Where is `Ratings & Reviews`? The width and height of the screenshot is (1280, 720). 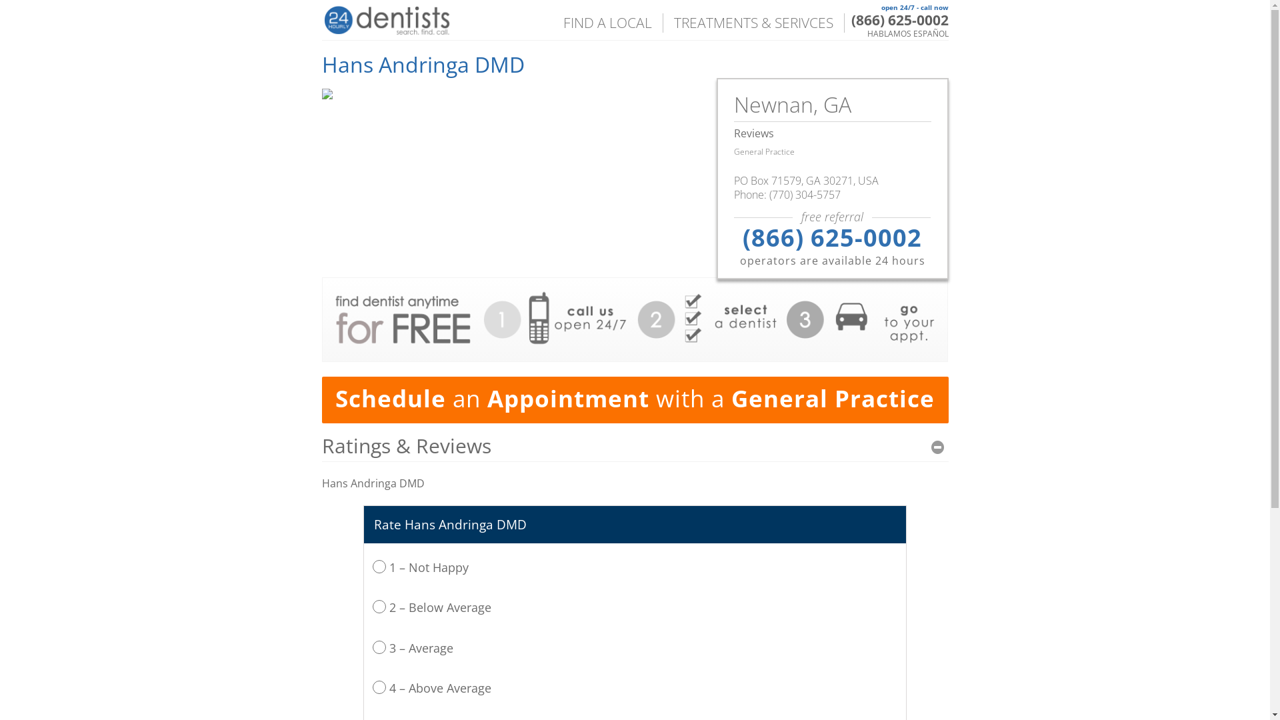
Ratings & Reviews is located at coordinates (635, 446).